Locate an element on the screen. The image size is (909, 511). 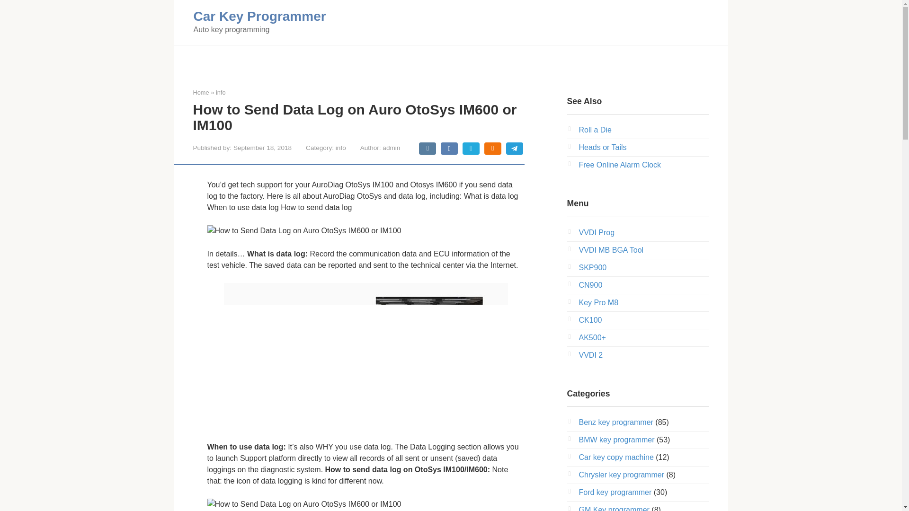
info is located at coordinates (221, 92).